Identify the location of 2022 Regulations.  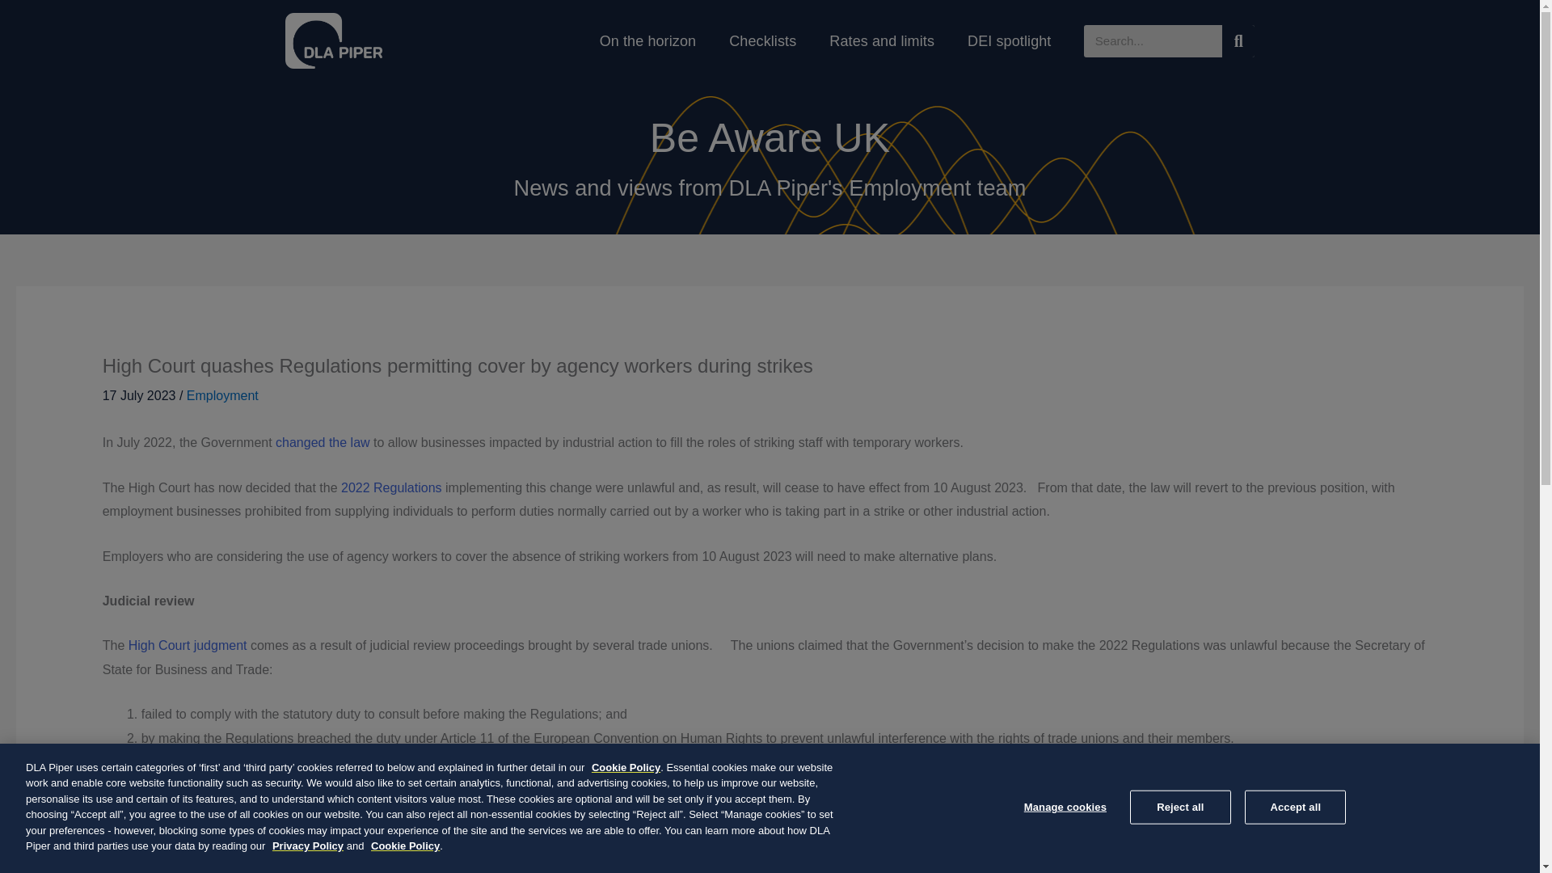
(391, 488).